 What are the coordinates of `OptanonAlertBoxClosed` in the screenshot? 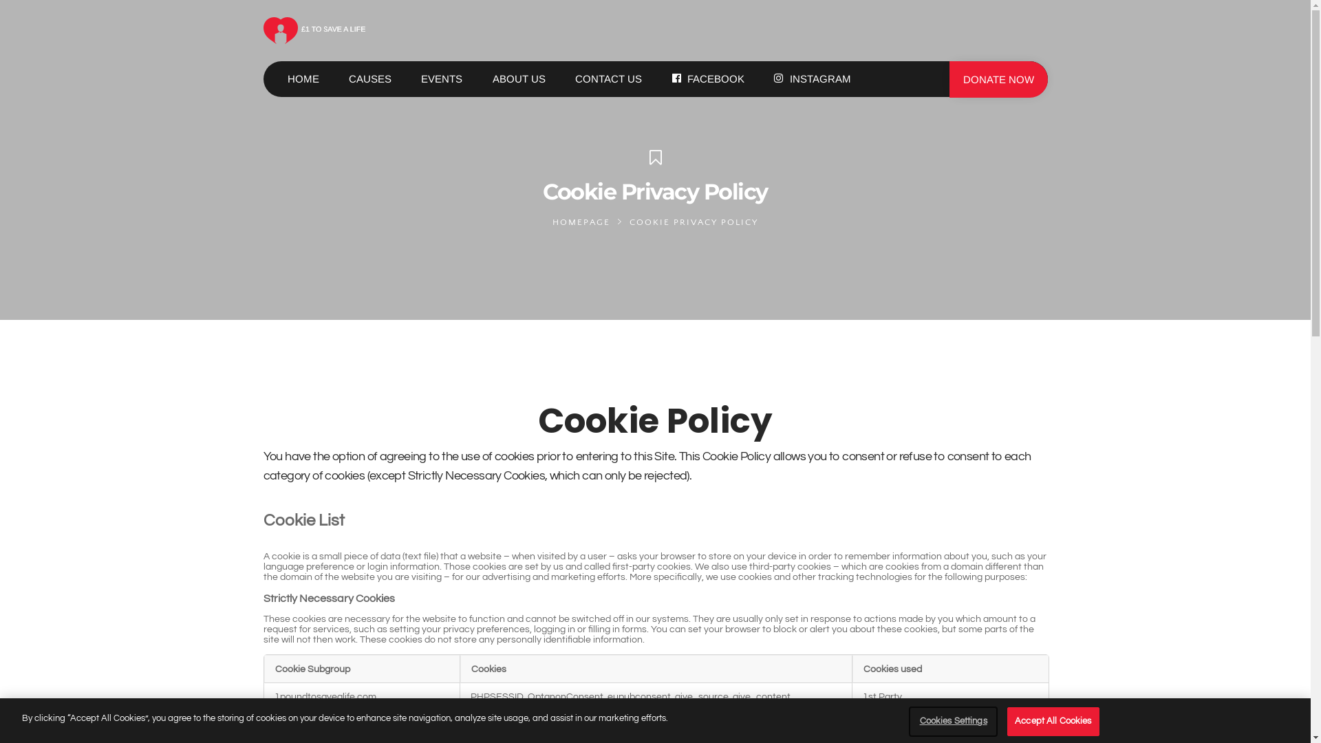 It's located at (763, 707).